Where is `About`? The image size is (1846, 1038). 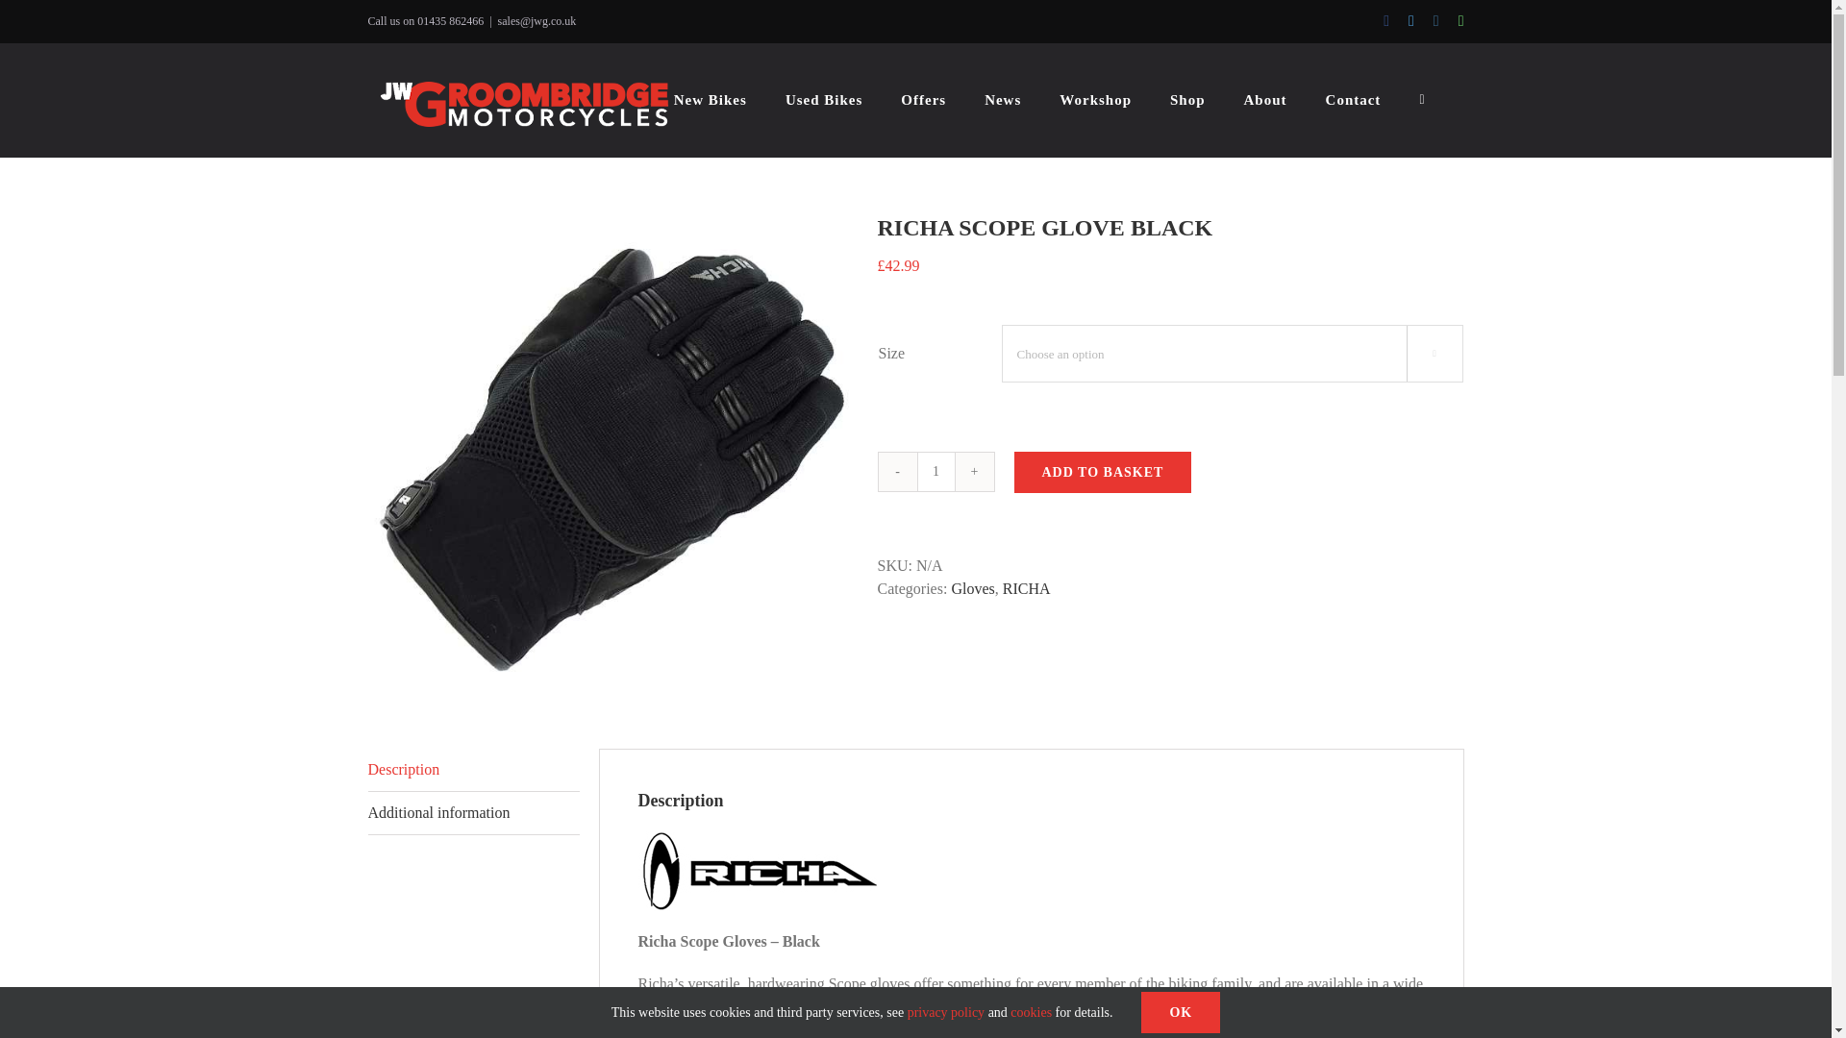 About is located at coordinates (1265, 100).